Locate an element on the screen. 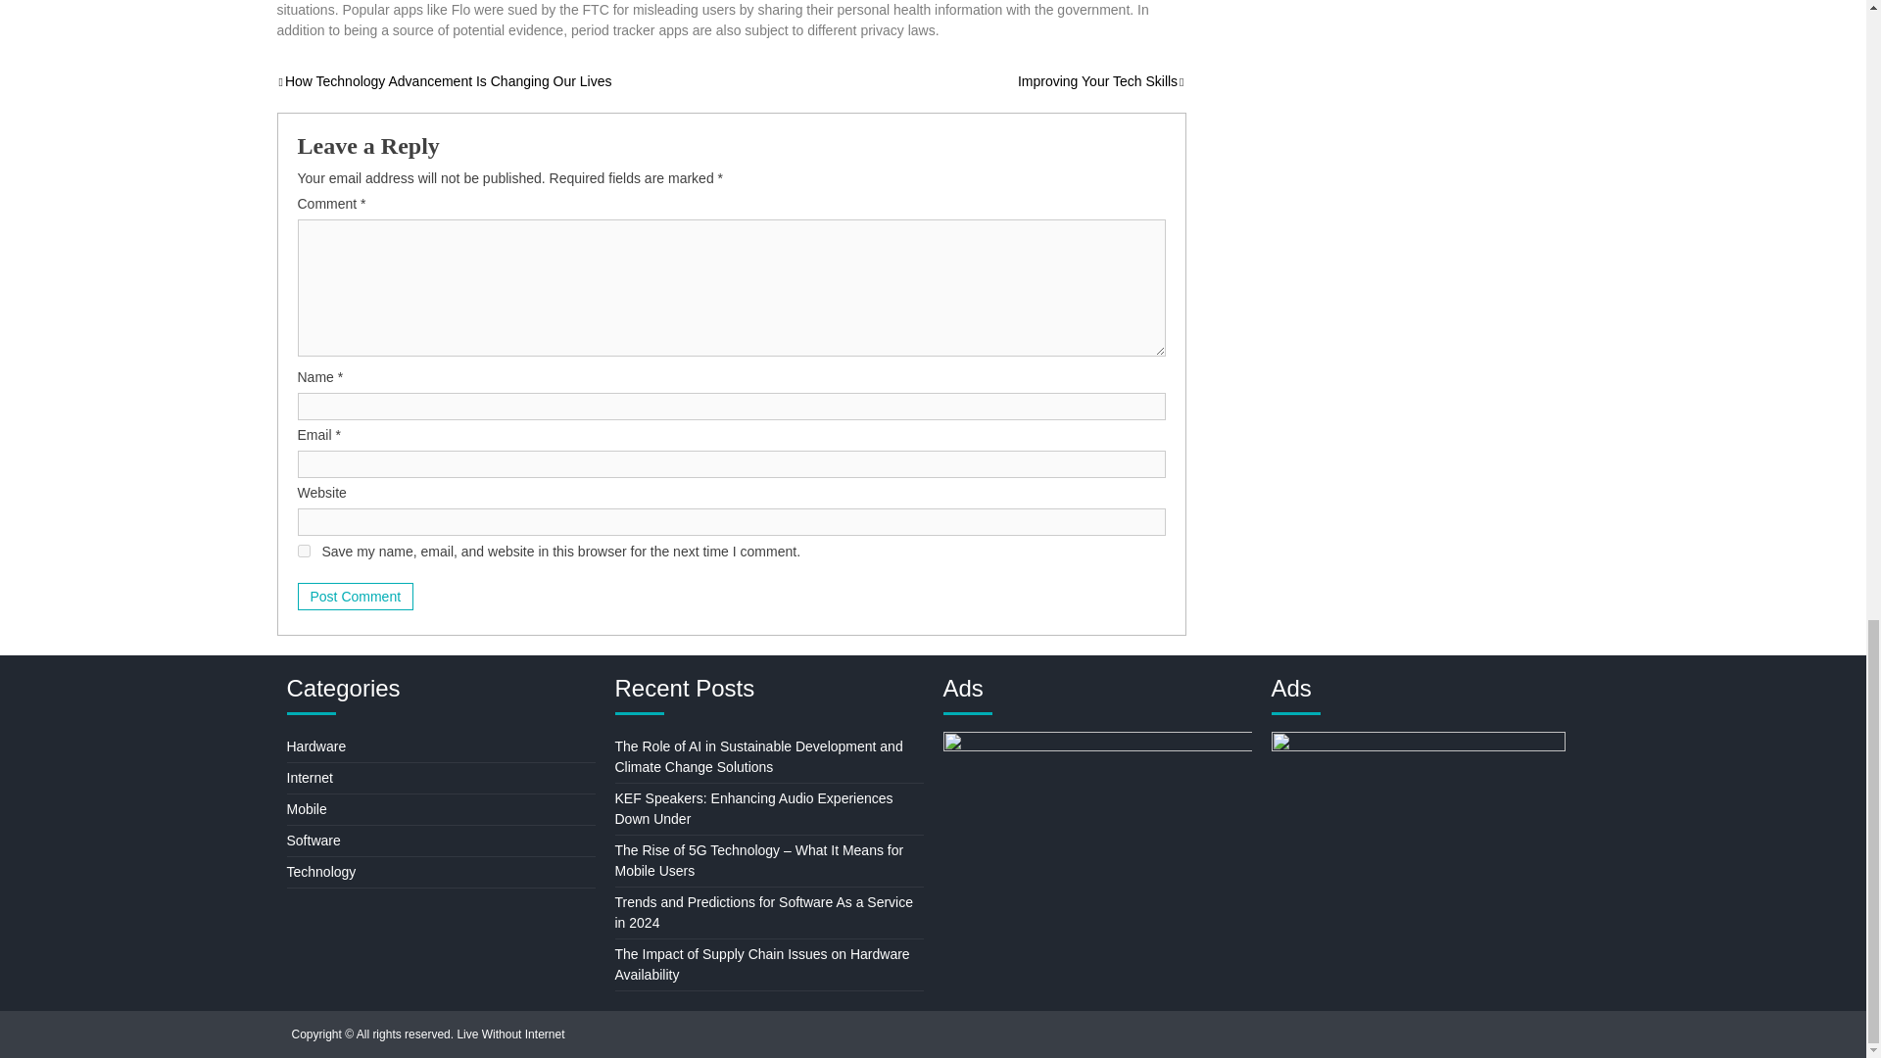 The width and height of the screenshot is (1881, 1058). KEF Speakers: Enhancing Audio Experiences Down Under is located at coordinates (754, 807).